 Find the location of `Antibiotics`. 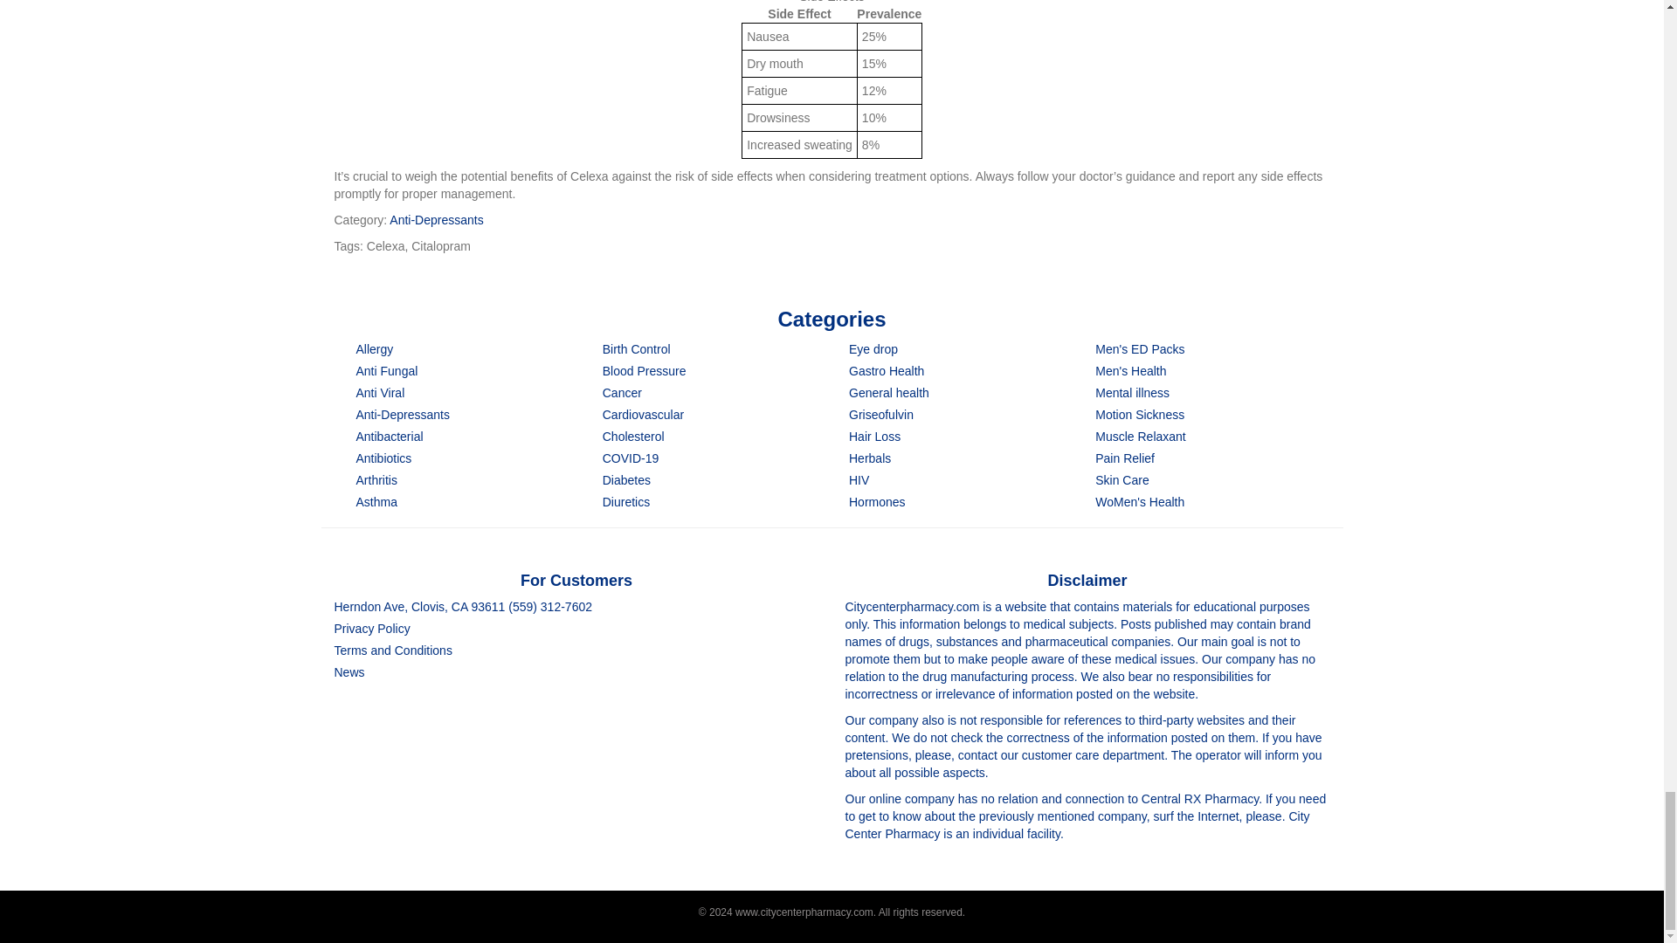

Antibiotics is located at coordinates (384, 458).